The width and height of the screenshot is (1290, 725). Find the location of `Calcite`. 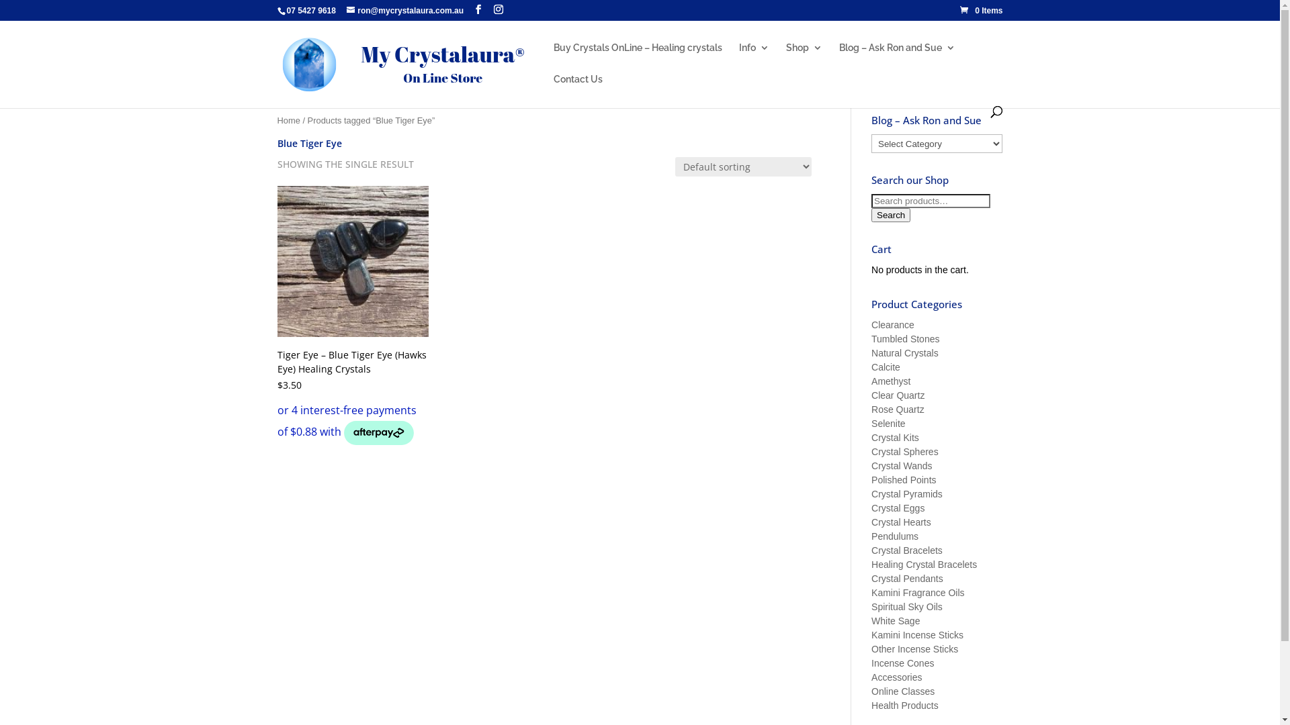

Calcite is located at coordinates (886, 367).